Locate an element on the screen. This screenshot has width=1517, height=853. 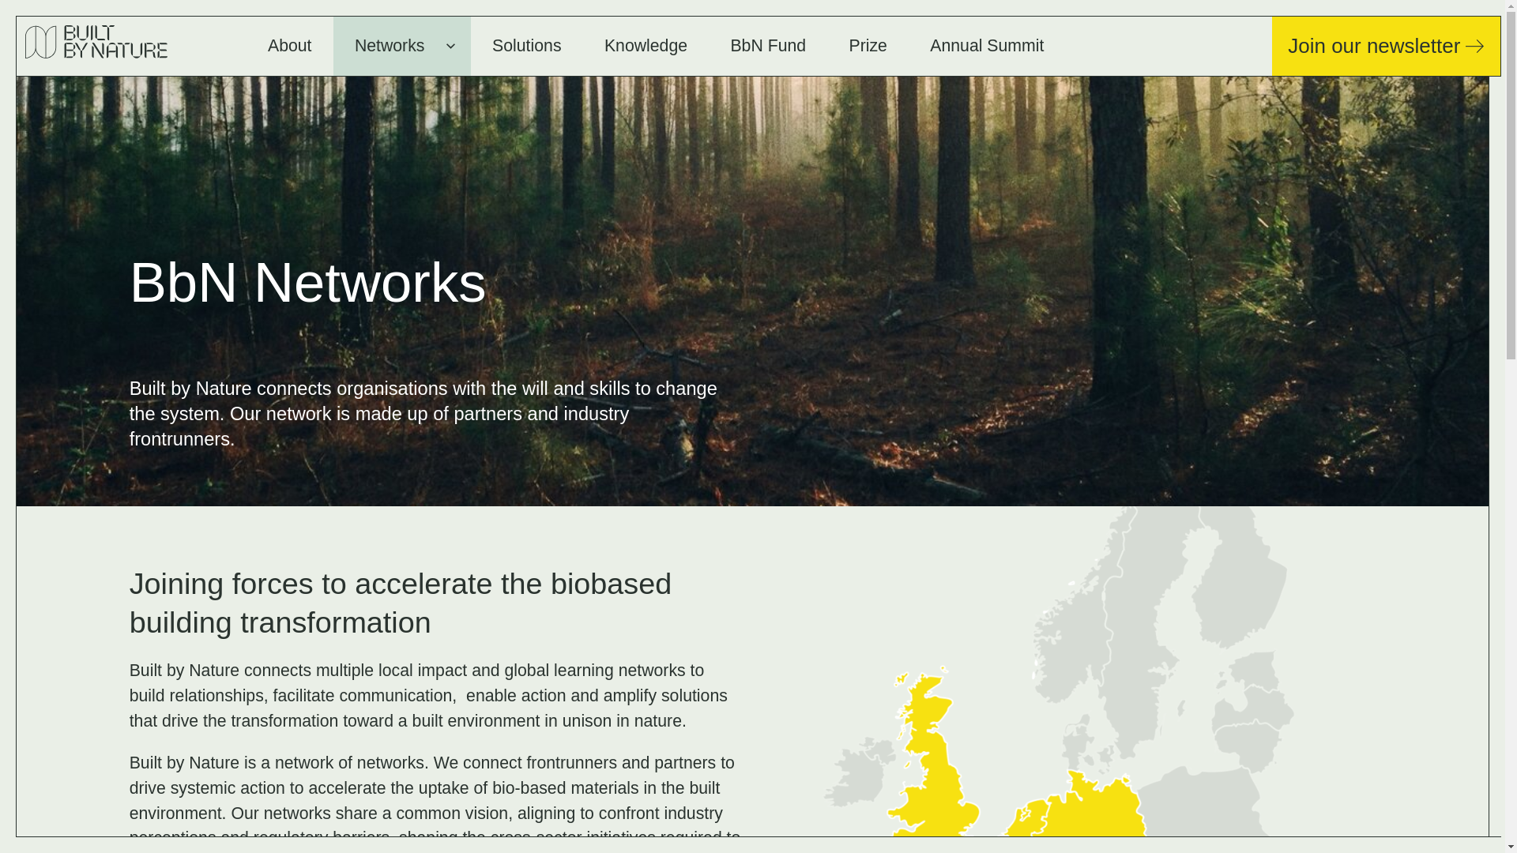
Networks is located at coordinates (1386, 46).